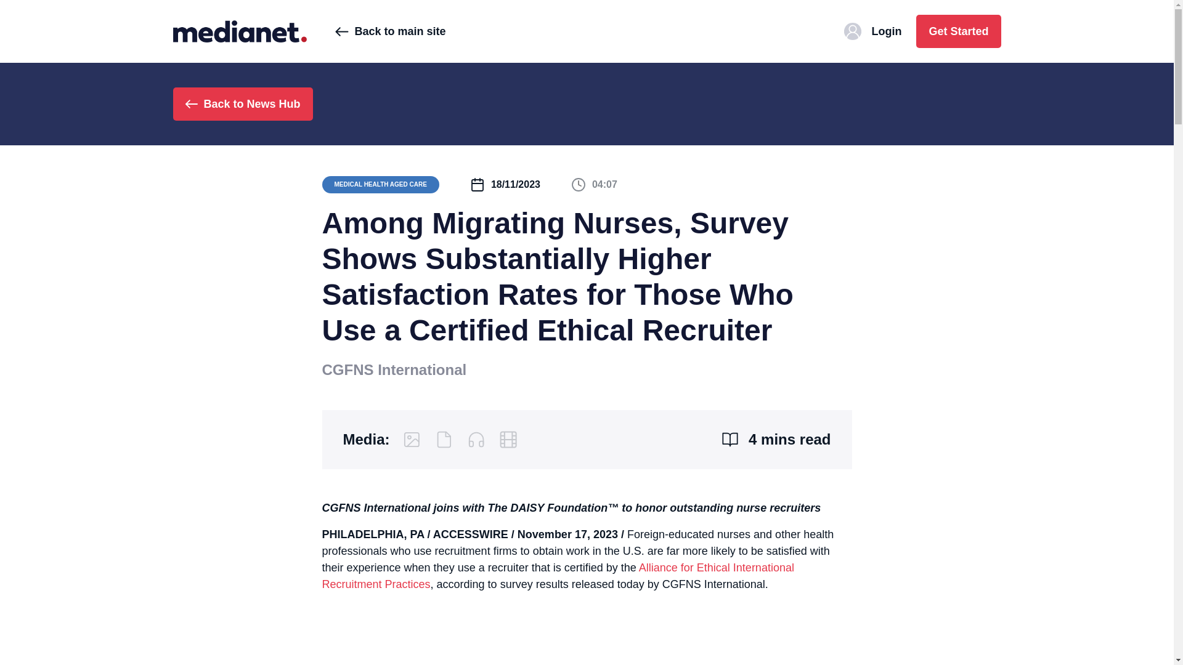  Describe the element at coordinates (508, 440) in the screenshot. I see `No video attachments` at that location.